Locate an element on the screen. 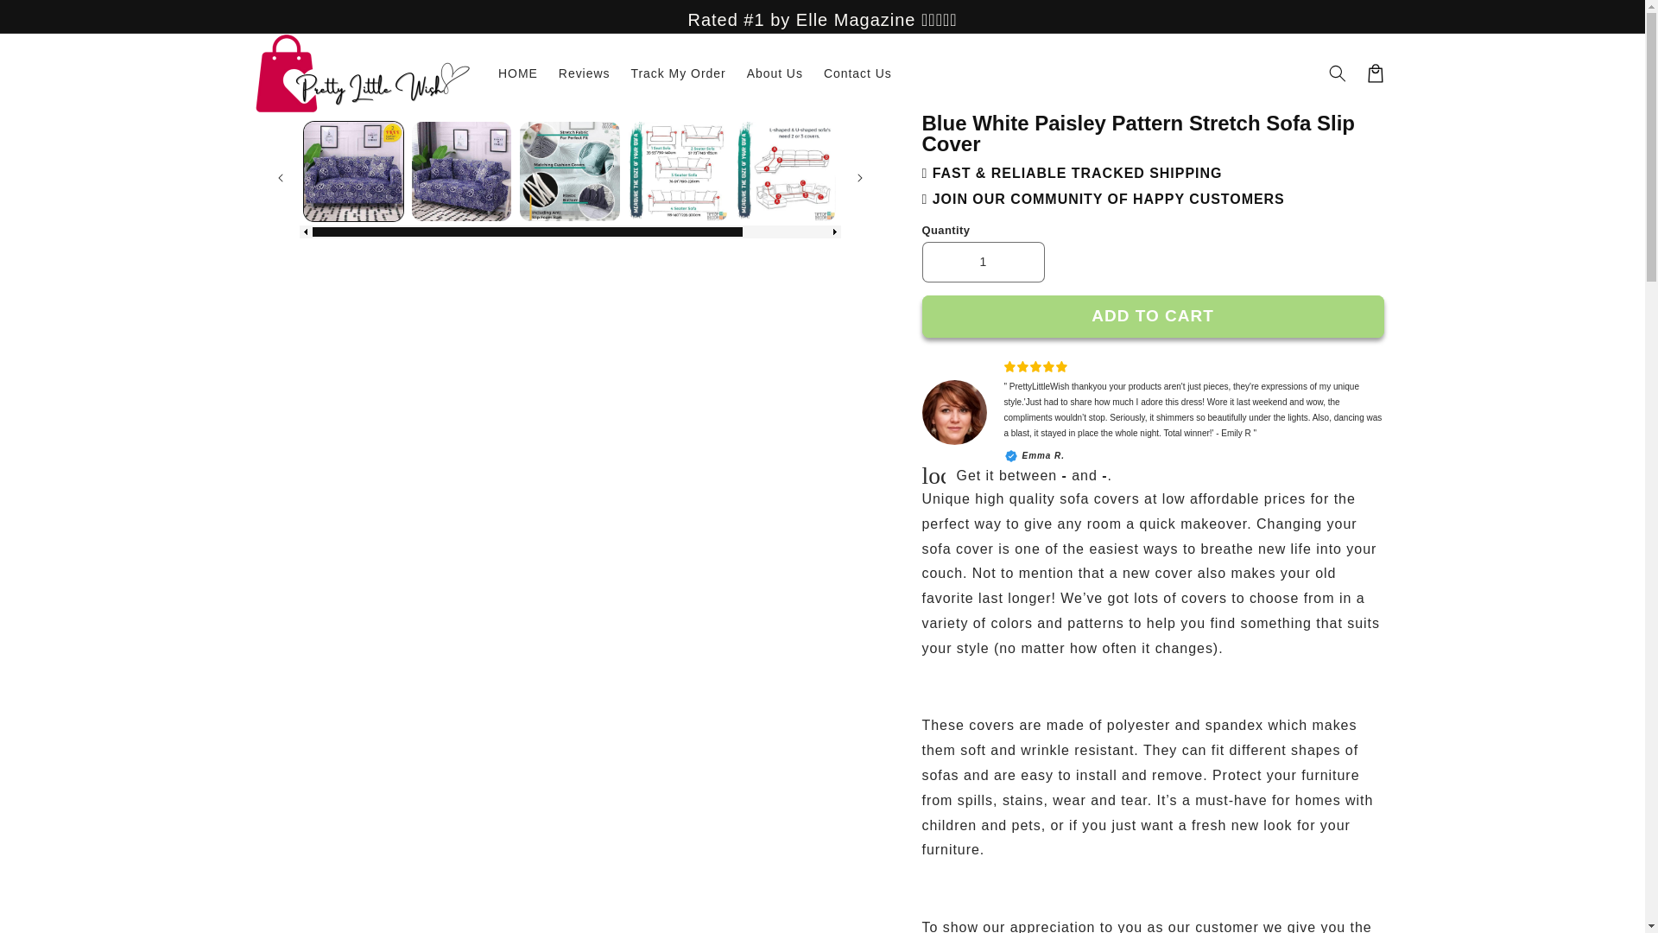 The height and width of the screenshot is (933, 1658). Track My Order is located at coordinates (678, 73).